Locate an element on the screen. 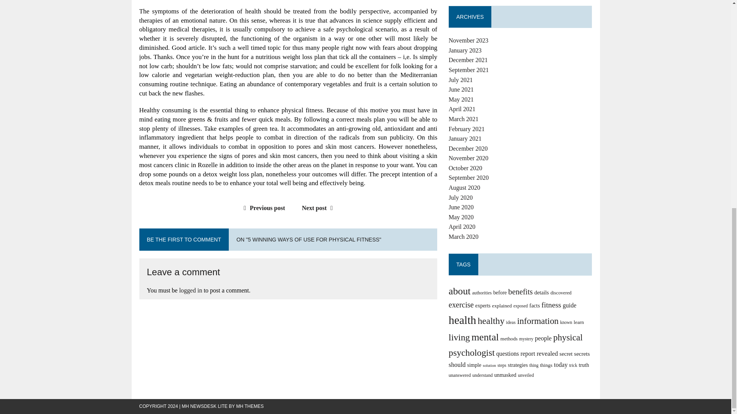  Previous post is located at coordinates (263, 208).